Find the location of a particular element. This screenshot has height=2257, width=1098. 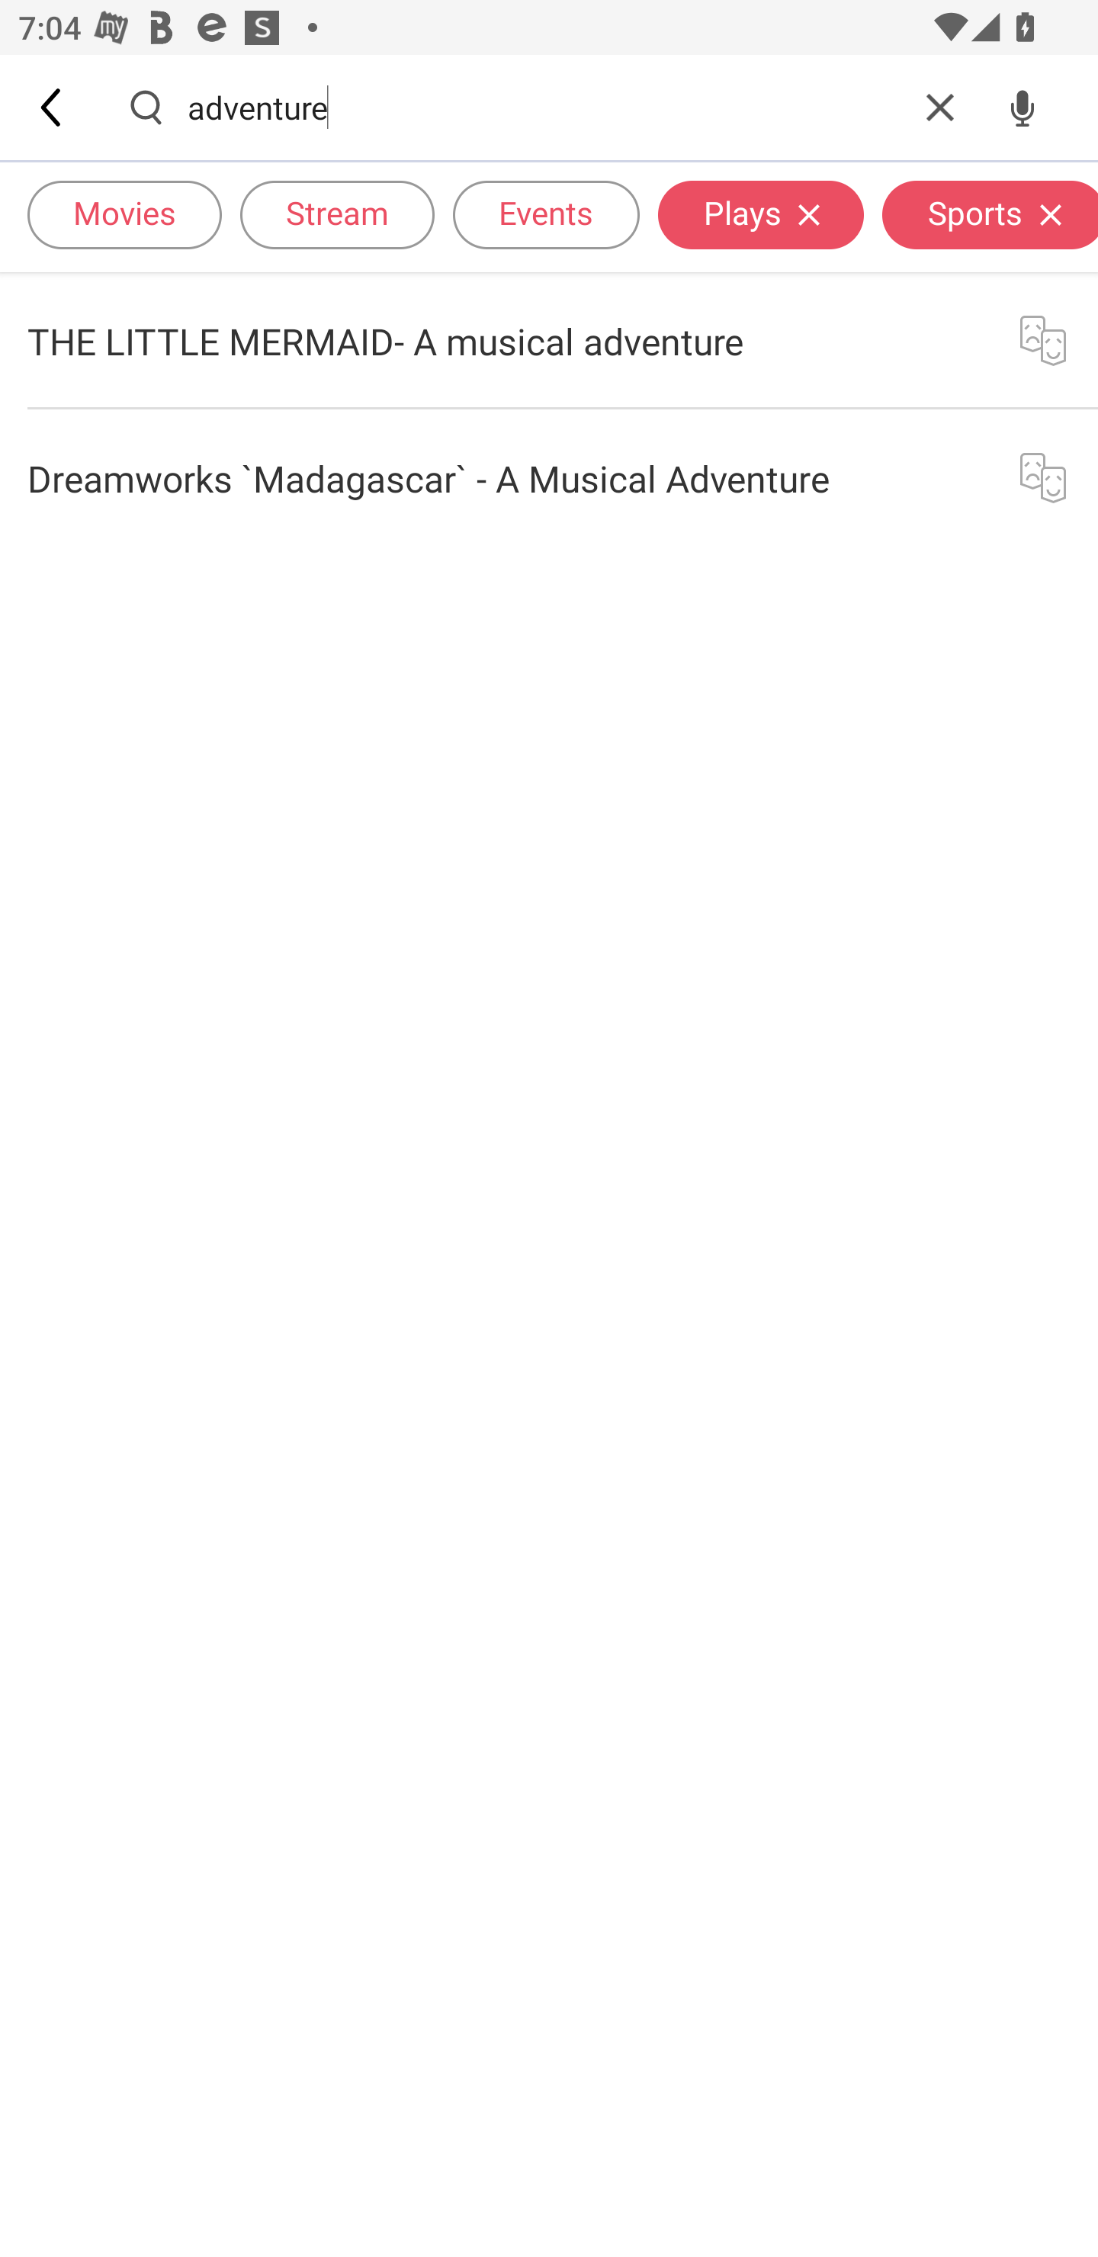

Clear is located at coordinates (940, 107).